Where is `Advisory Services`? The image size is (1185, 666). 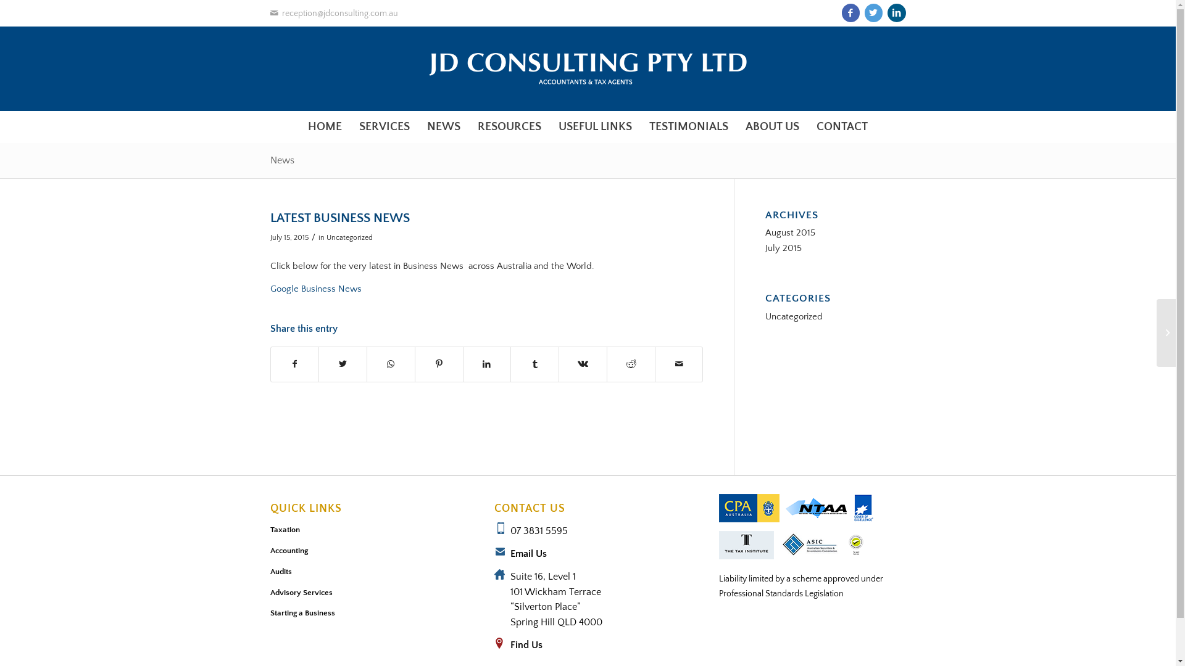
Advisory Services is located at coordinates (364, 593).